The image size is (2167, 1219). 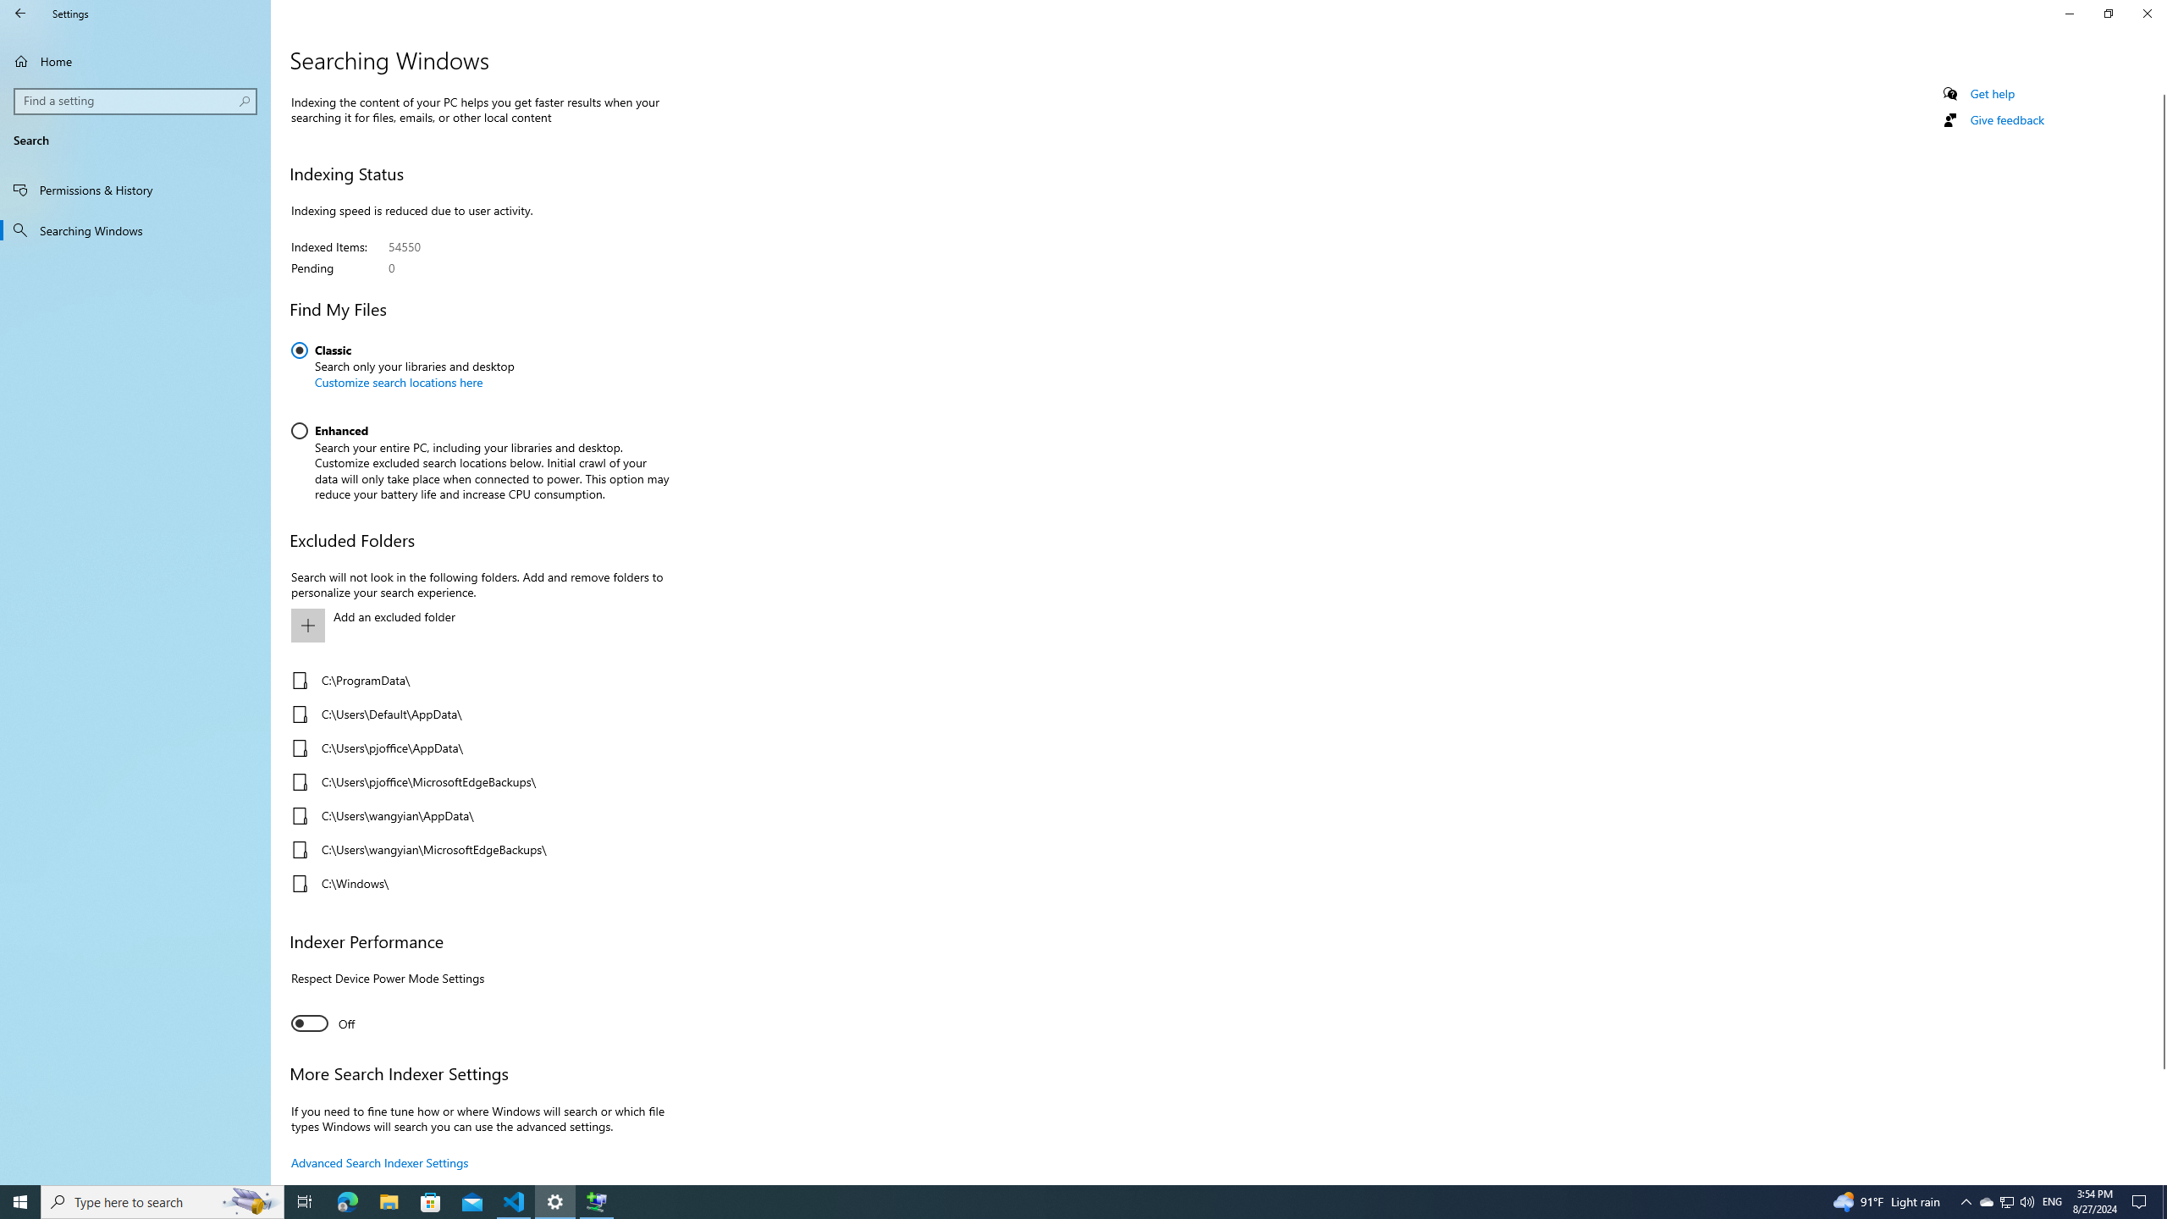 I want to click on Tray Input Indicator - English (United States), so click(x=135, y=190).